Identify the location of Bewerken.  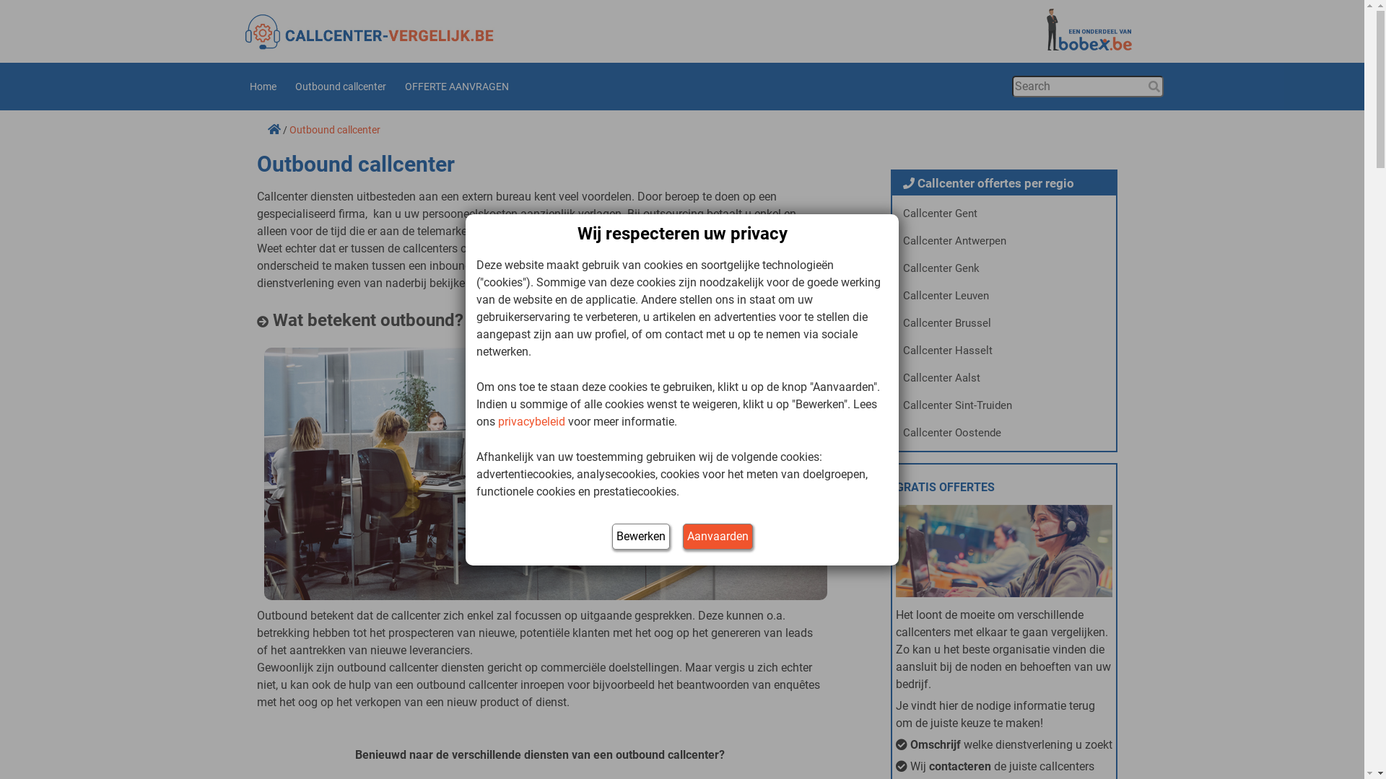
(641, 537).